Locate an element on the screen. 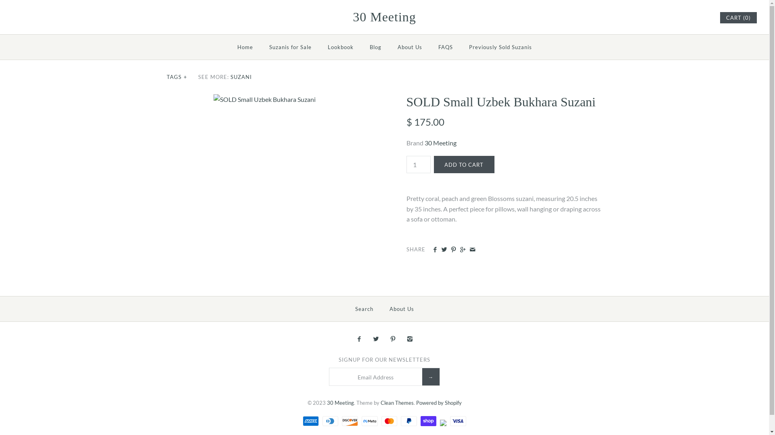 This screenshot has height=435, width=775. SOLD Small Uzbek Bukhara Suzani is located at coordinates (265, 99).